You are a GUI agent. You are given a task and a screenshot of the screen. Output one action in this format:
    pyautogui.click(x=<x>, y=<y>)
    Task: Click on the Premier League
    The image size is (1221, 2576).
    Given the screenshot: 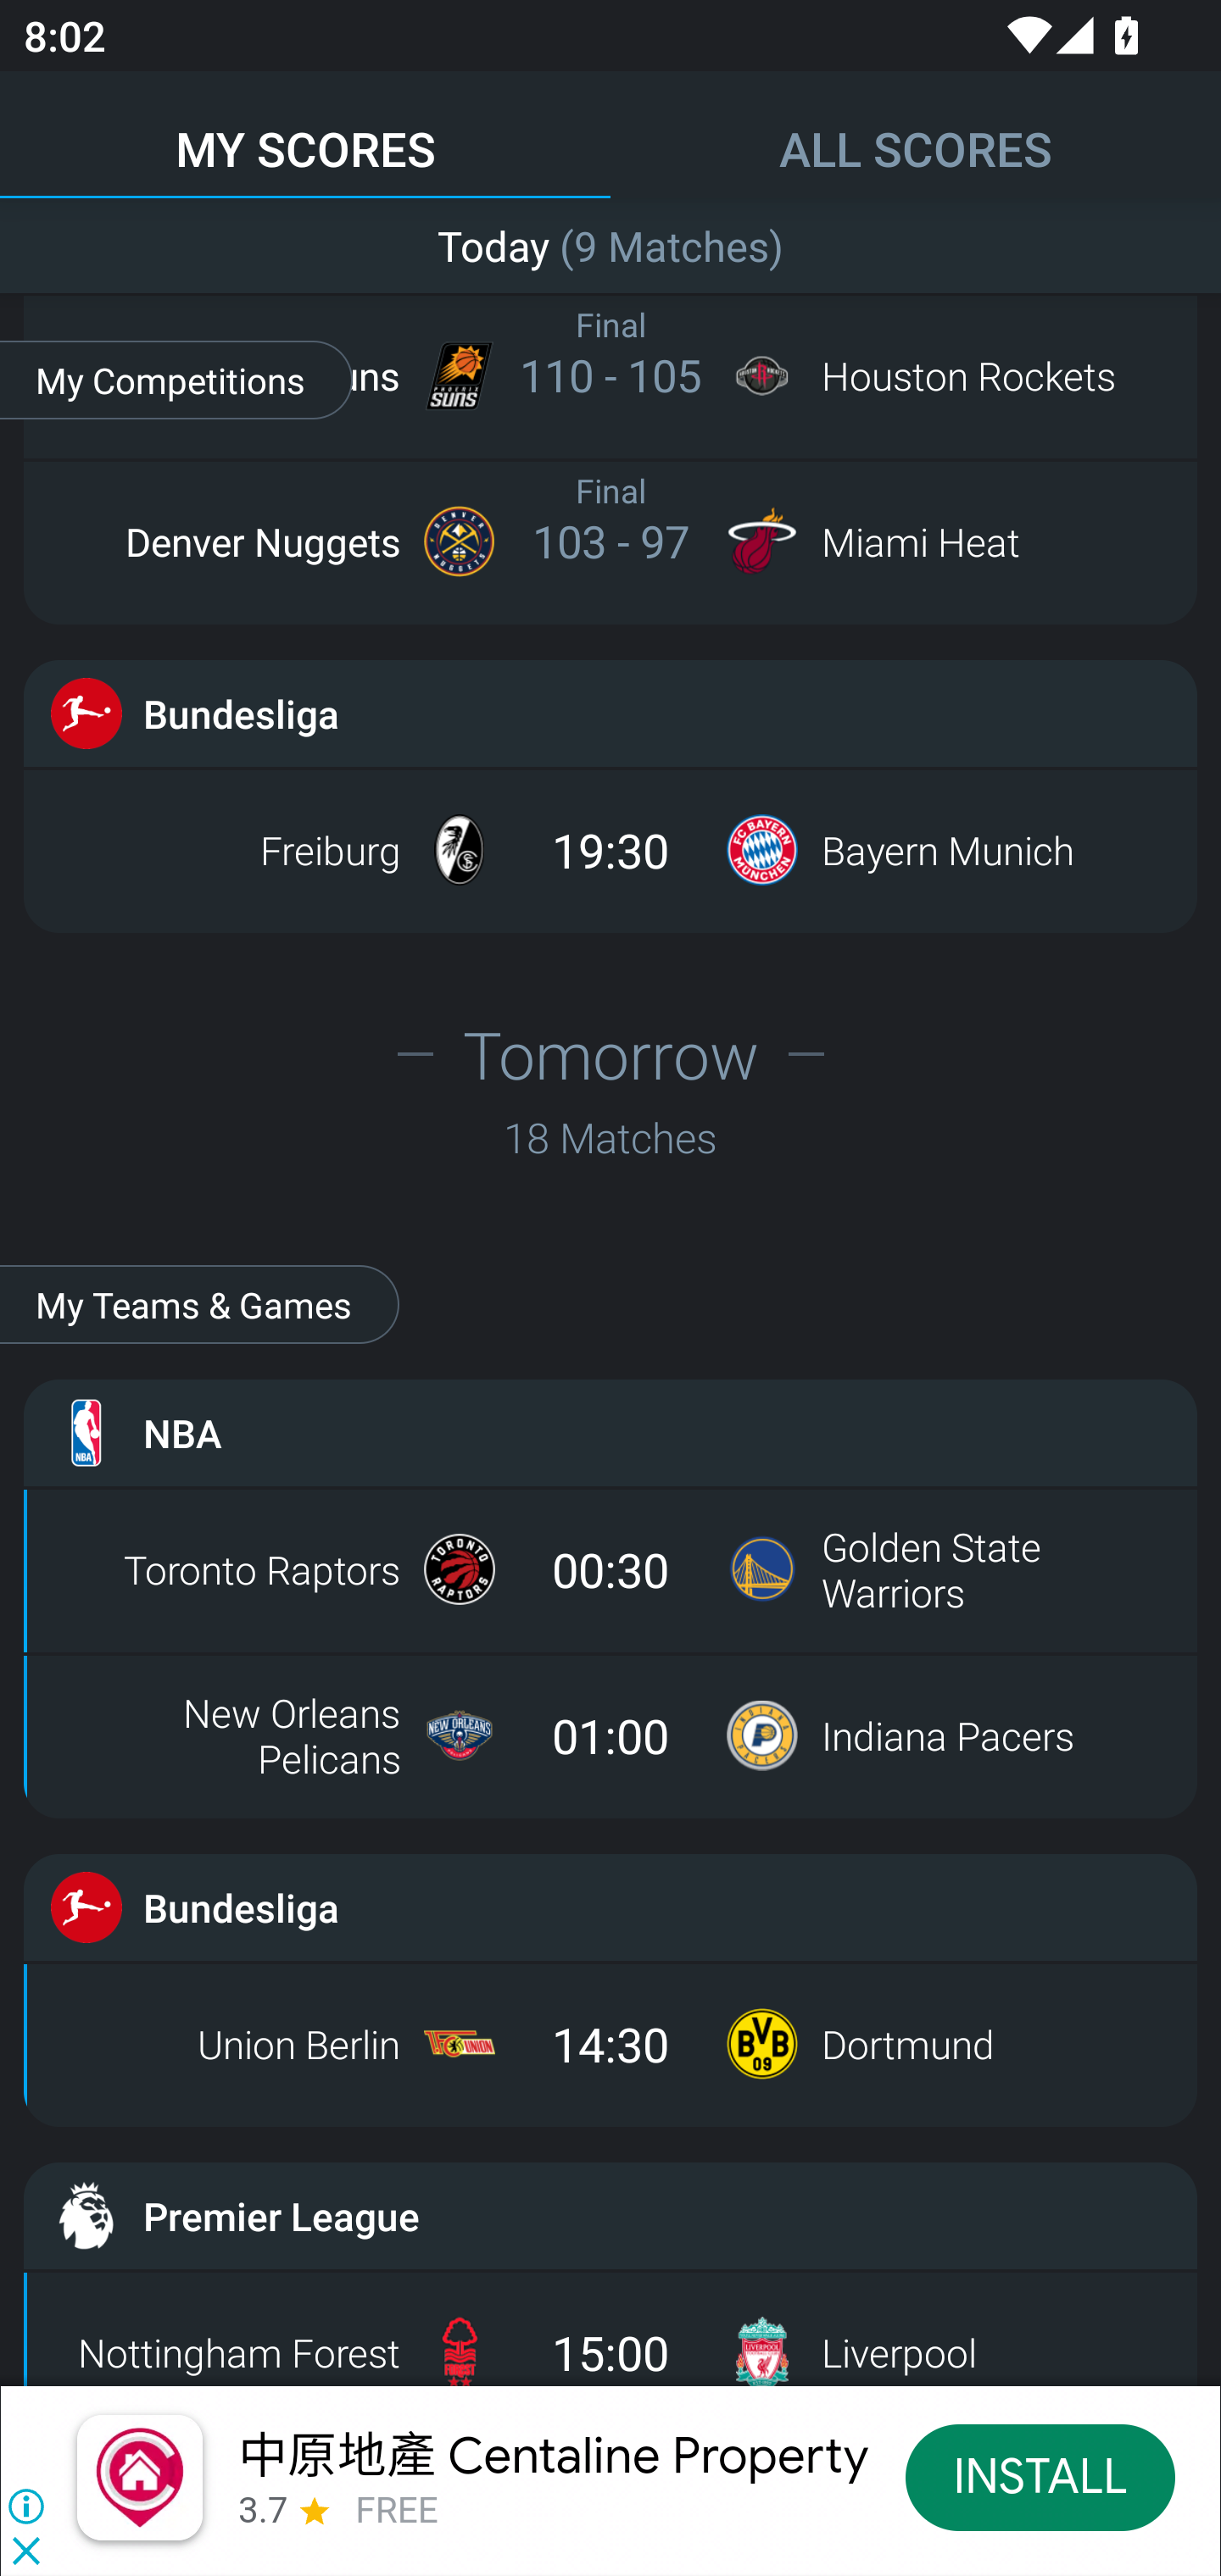 What is the action you would take?
    pyautogui.click(x=610, y=2215)
    